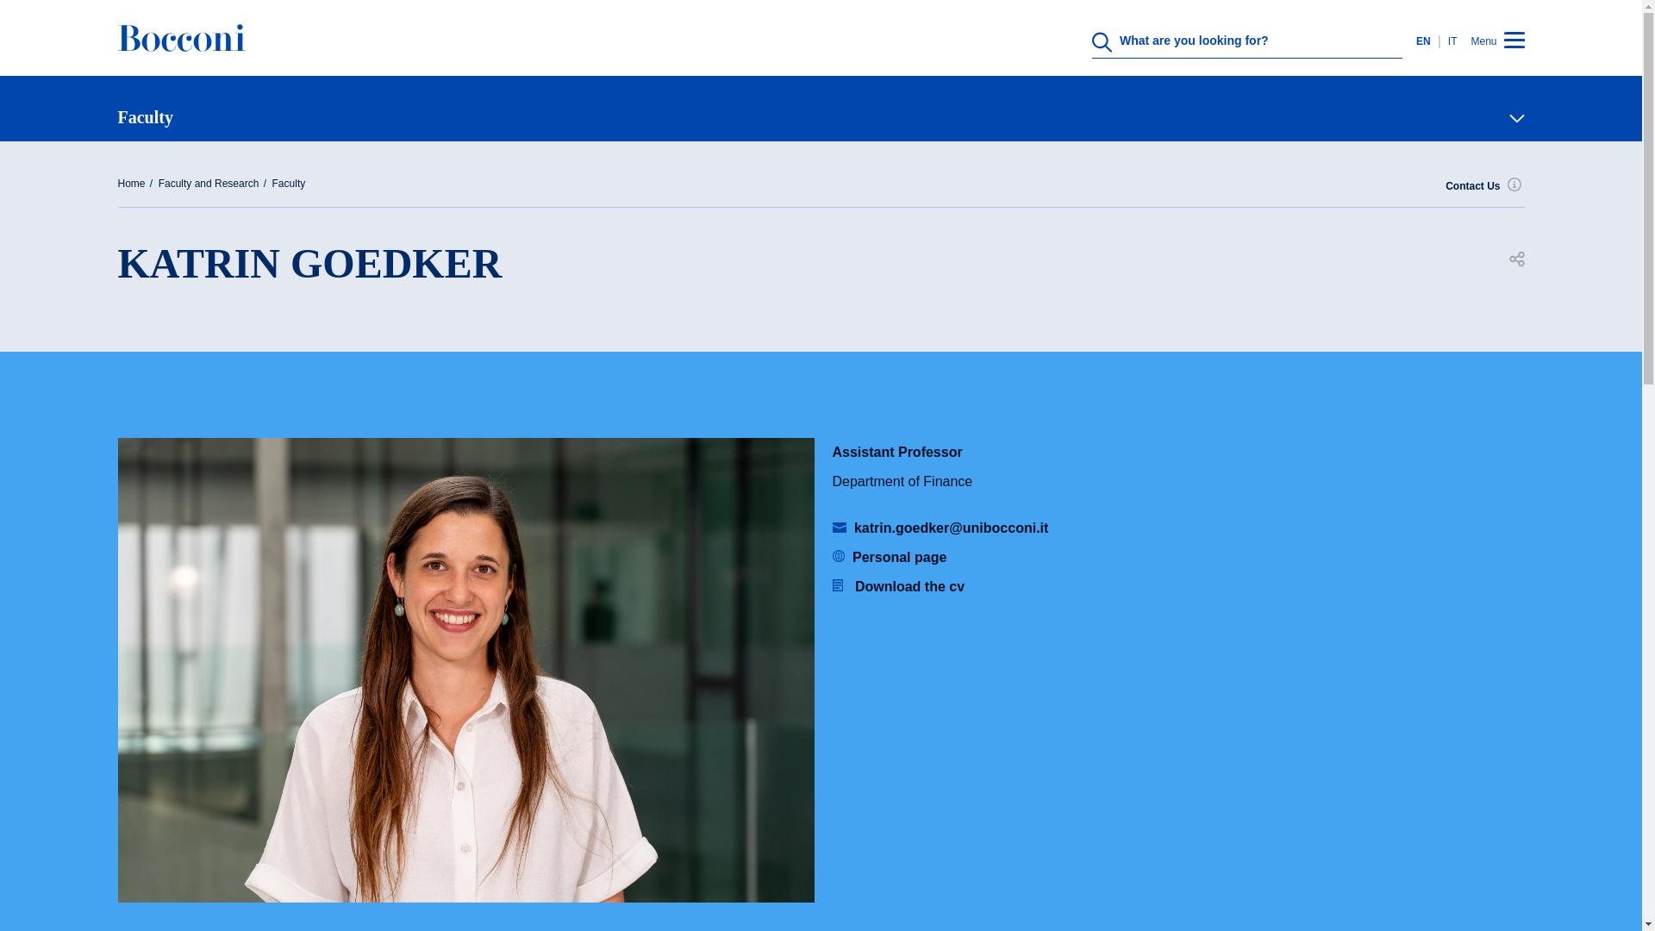 This screenshot has height=931, width=1655. Describe the element at coordinates (1427, 41) in the screenshot. I see `EN` at that location.